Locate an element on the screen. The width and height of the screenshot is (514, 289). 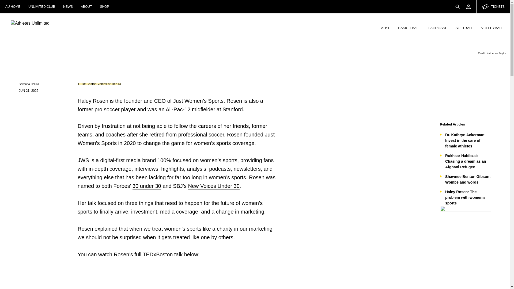
ABOUT is located at coordinates (86, 6).